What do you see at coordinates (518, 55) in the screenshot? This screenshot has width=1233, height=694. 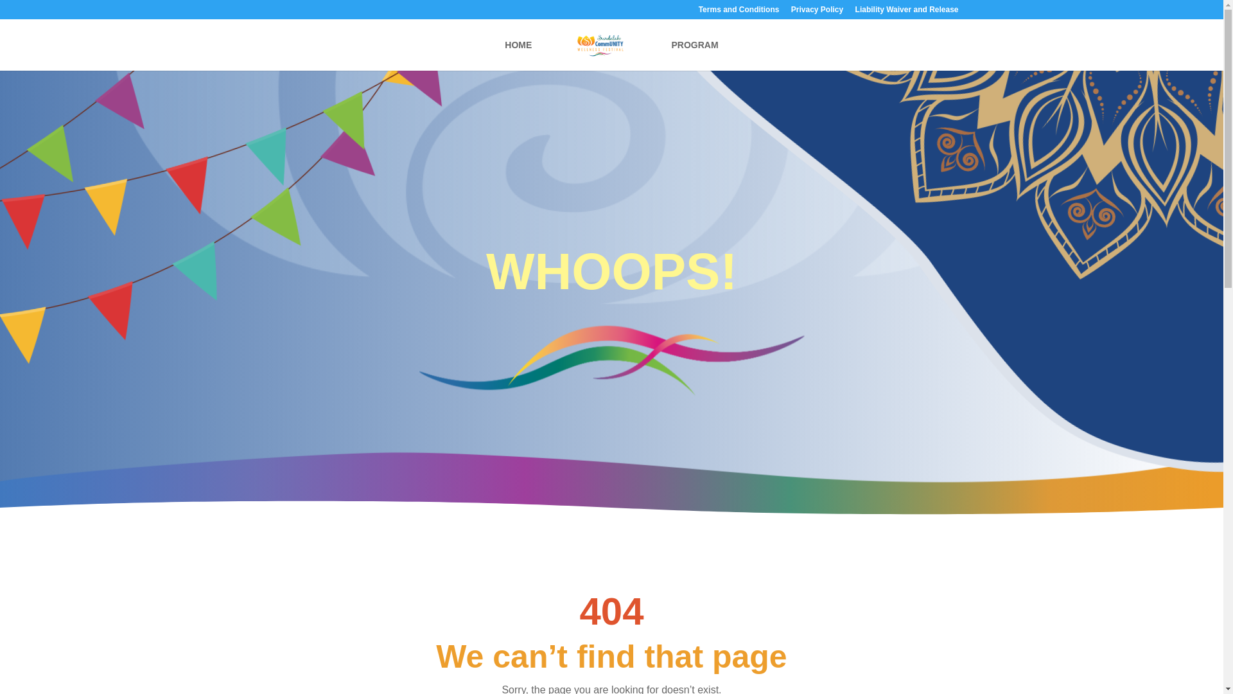 I see `HOME` at bounding box center [518, 55].